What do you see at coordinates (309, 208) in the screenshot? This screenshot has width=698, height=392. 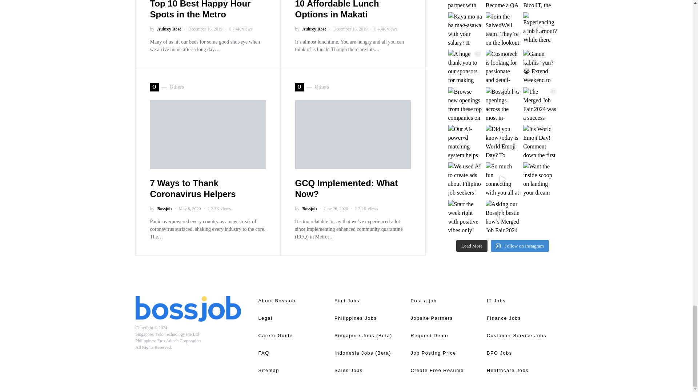 I see `View all posts by Bossjob` at bounding box center [309, 208].